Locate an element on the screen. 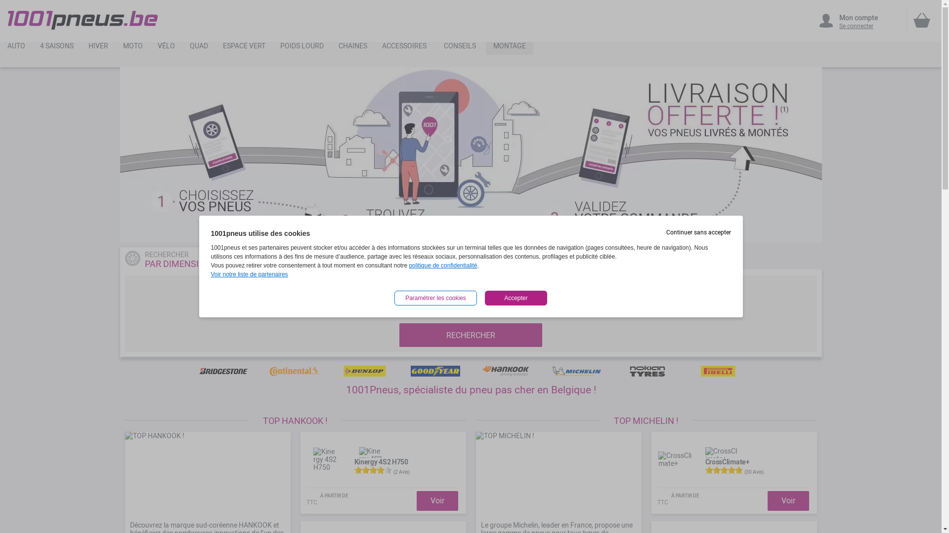 Image resolution: width=949 pixels, height=533 pixels. (2 Avis) is located at coordinates (401, 472).